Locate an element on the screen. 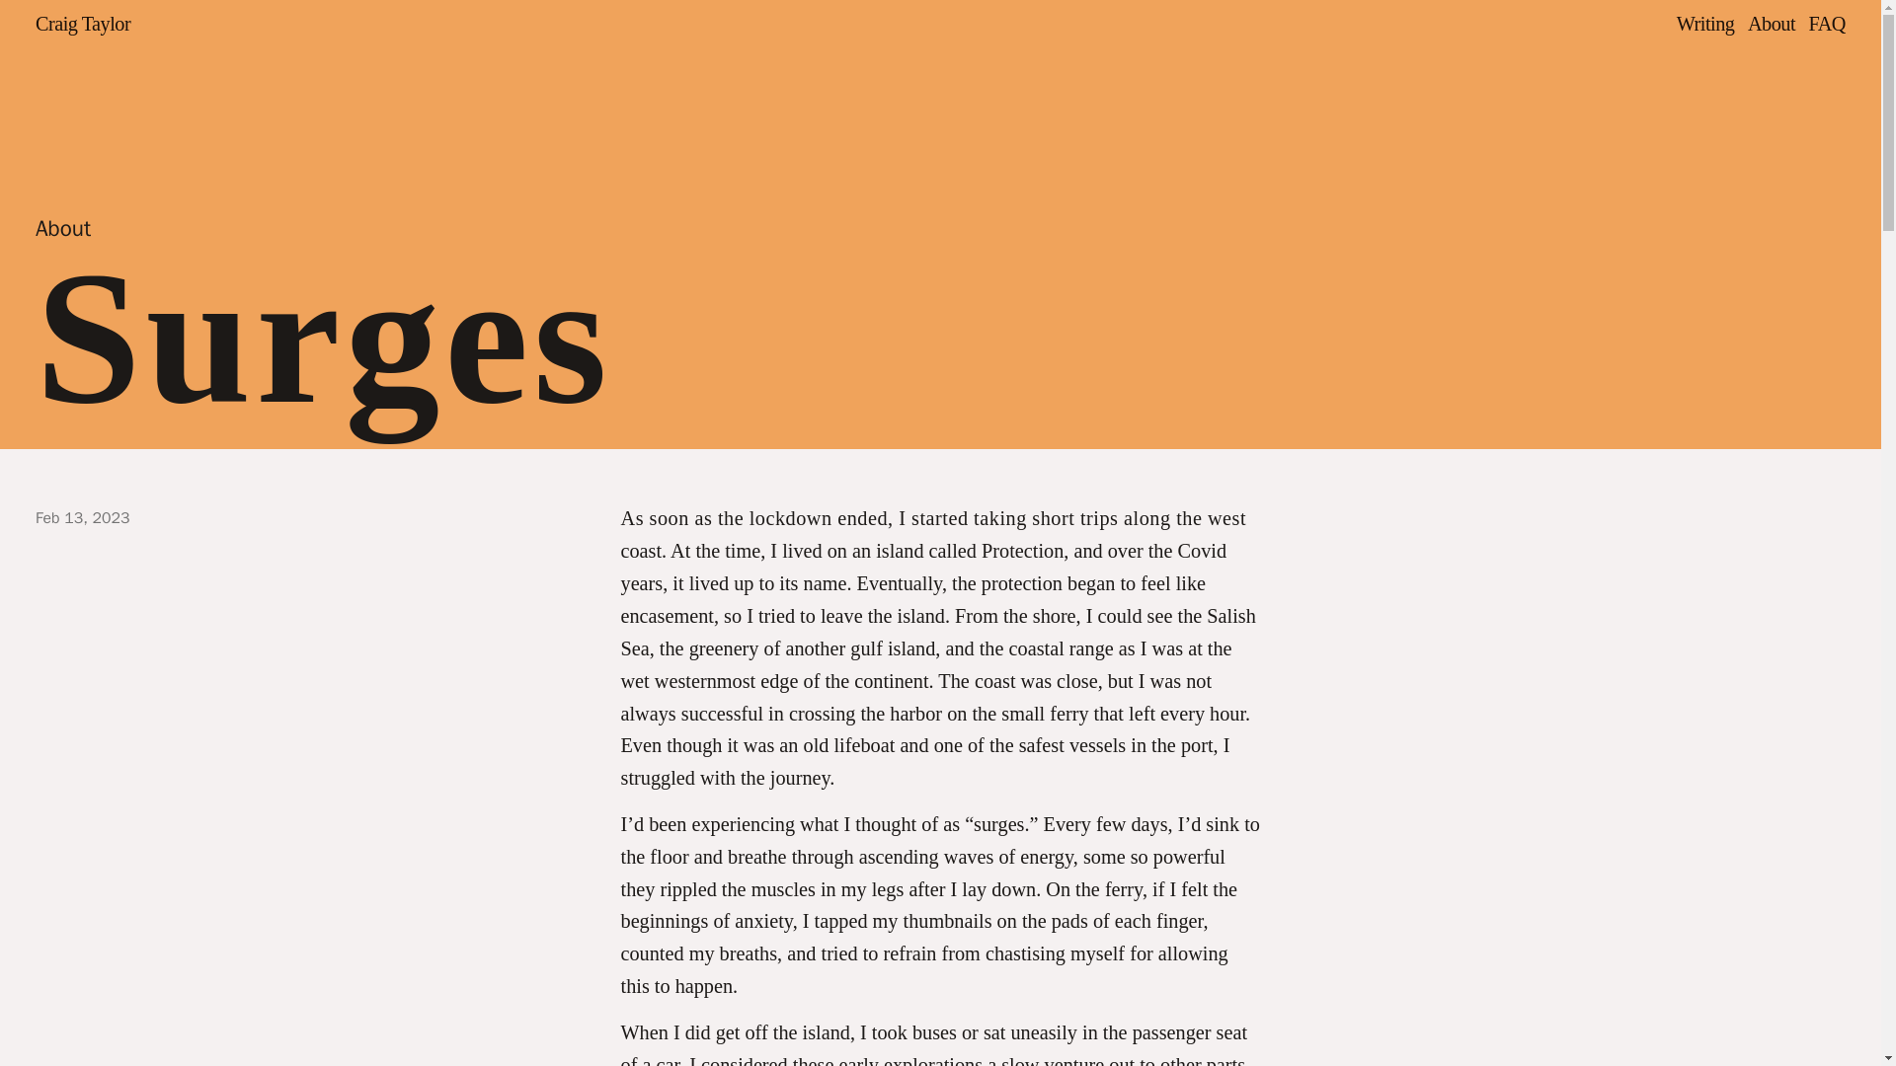  Craig Taylor is located at coordinates (83, 23).